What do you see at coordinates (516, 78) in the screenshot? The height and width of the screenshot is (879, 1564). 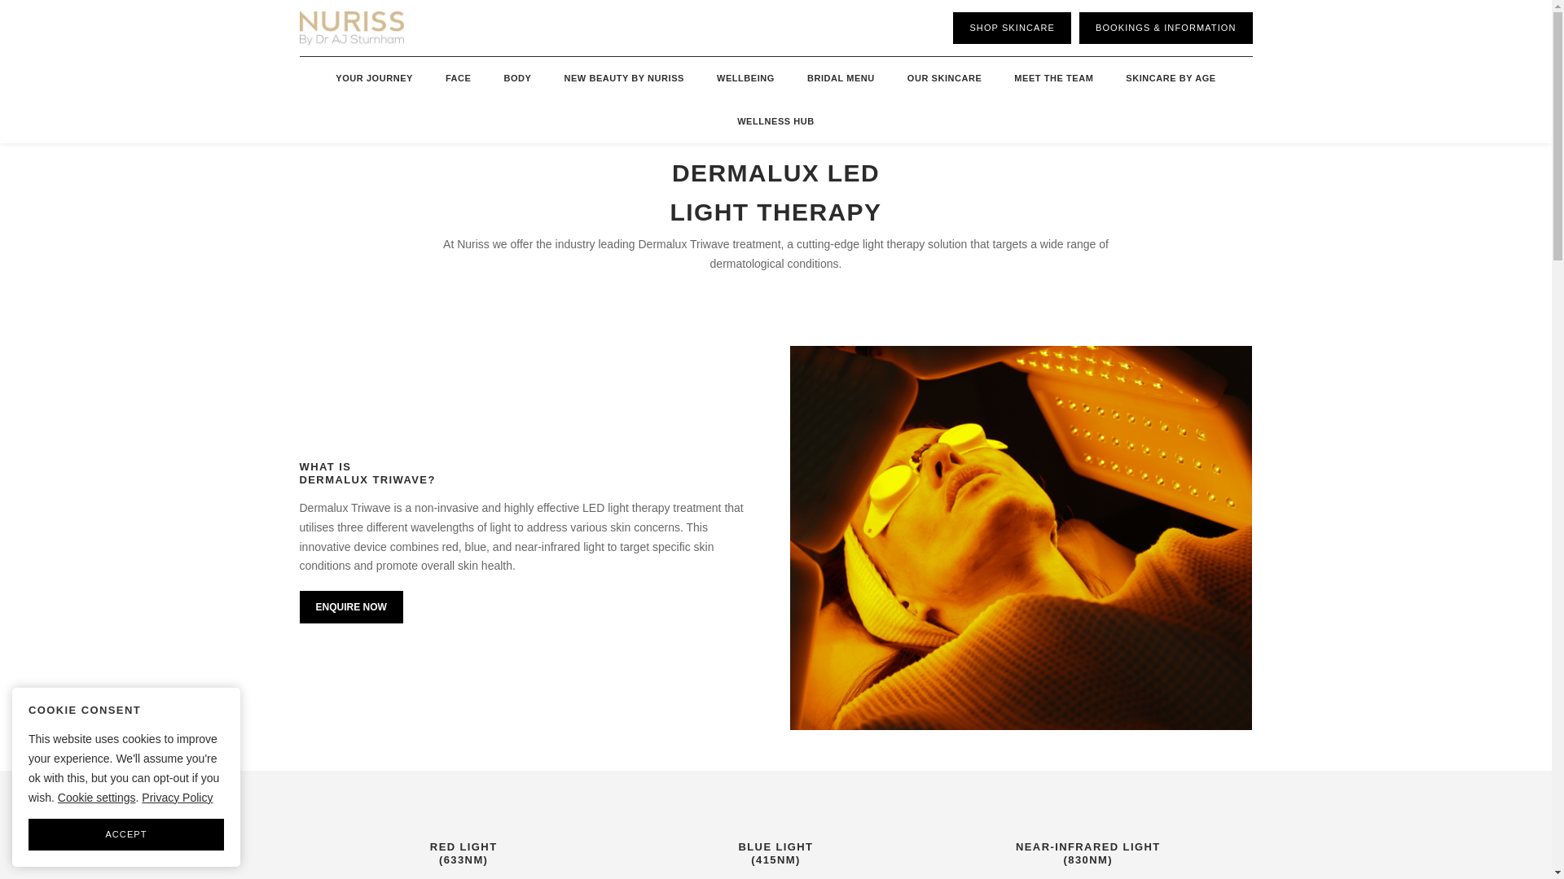 I see `BODY` at bounding box center [516, 78].